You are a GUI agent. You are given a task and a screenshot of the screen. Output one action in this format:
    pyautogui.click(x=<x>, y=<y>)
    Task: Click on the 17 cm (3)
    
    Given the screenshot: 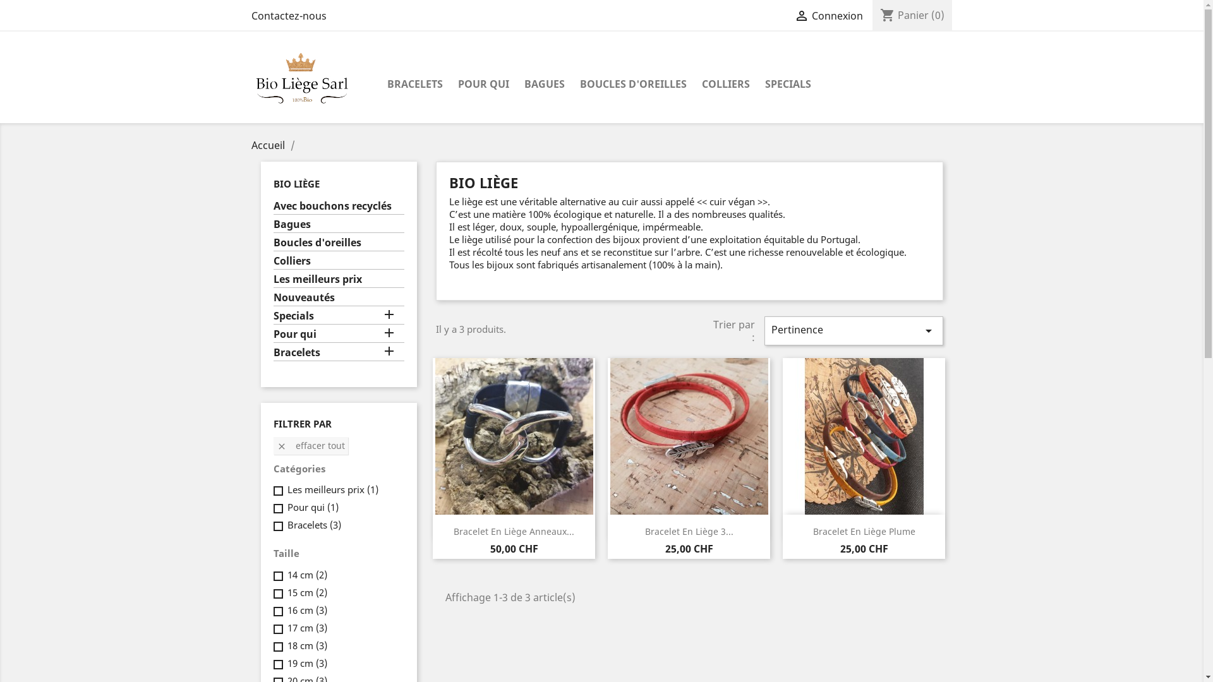 What is the action you would take?
    pyautogui.click(x=307, y=628)
    